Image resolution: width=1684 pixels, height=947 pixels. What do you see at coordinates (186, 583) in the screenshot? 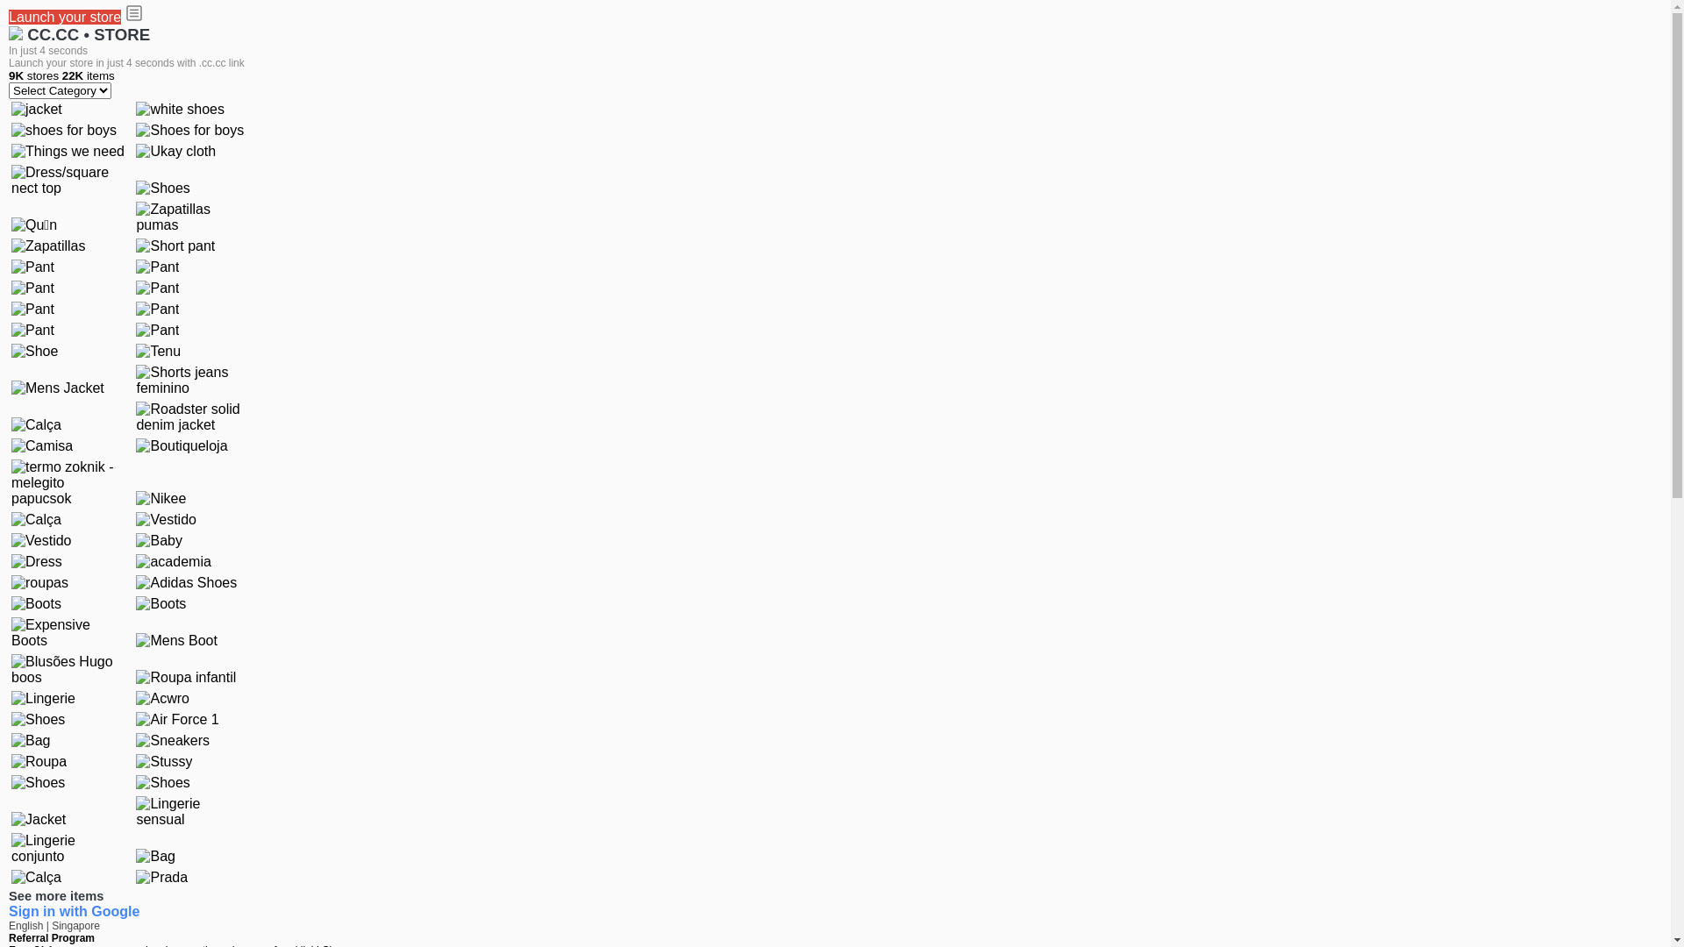
I see `Adidas Shoes` at bounding box center [186, 583].